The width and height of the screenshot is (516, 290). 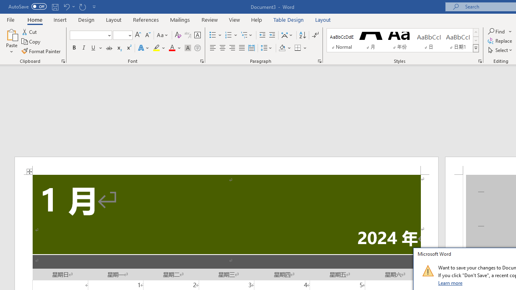 I want to click on Bullets, so click(x=213, y=35).